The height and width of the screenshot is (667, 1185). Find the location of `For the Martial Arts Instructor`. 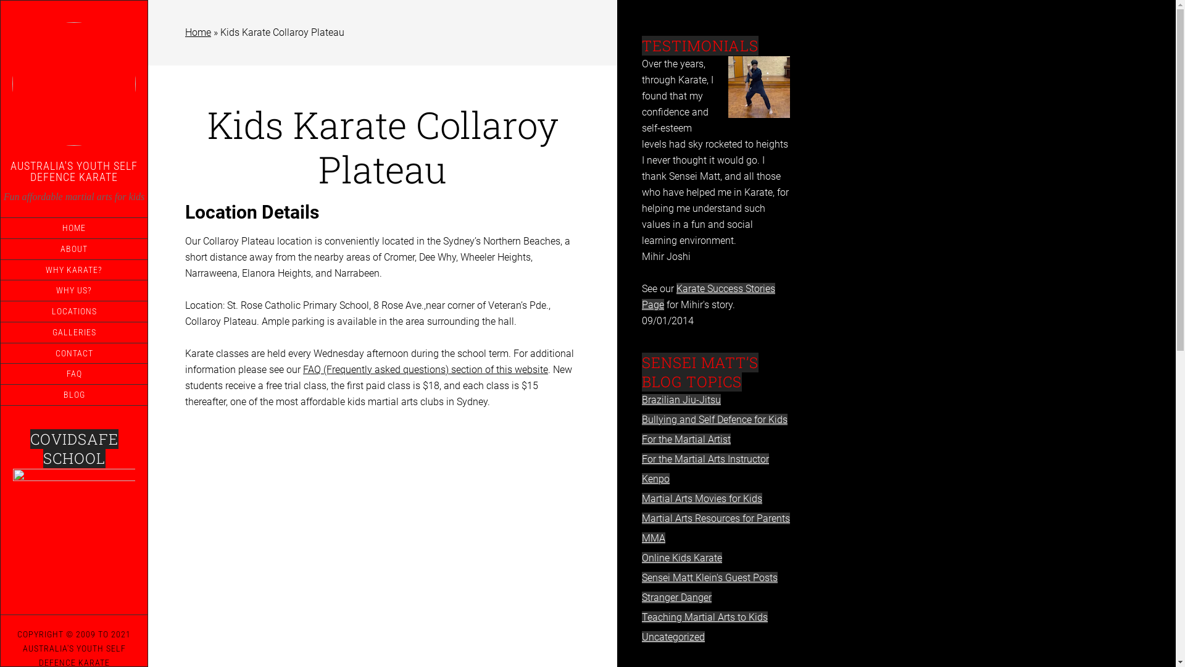

For the Martial Arts Instructor is located at coordinates (705, 459).